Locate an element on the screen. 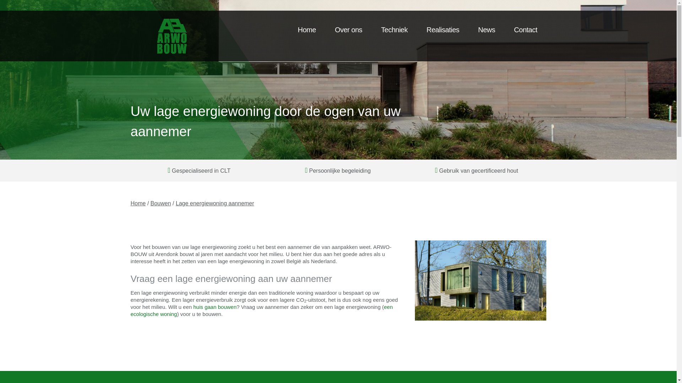 The height and width of the screenshot is (383, 682). huis gaan bouwen is located at coordinates (215, 306).